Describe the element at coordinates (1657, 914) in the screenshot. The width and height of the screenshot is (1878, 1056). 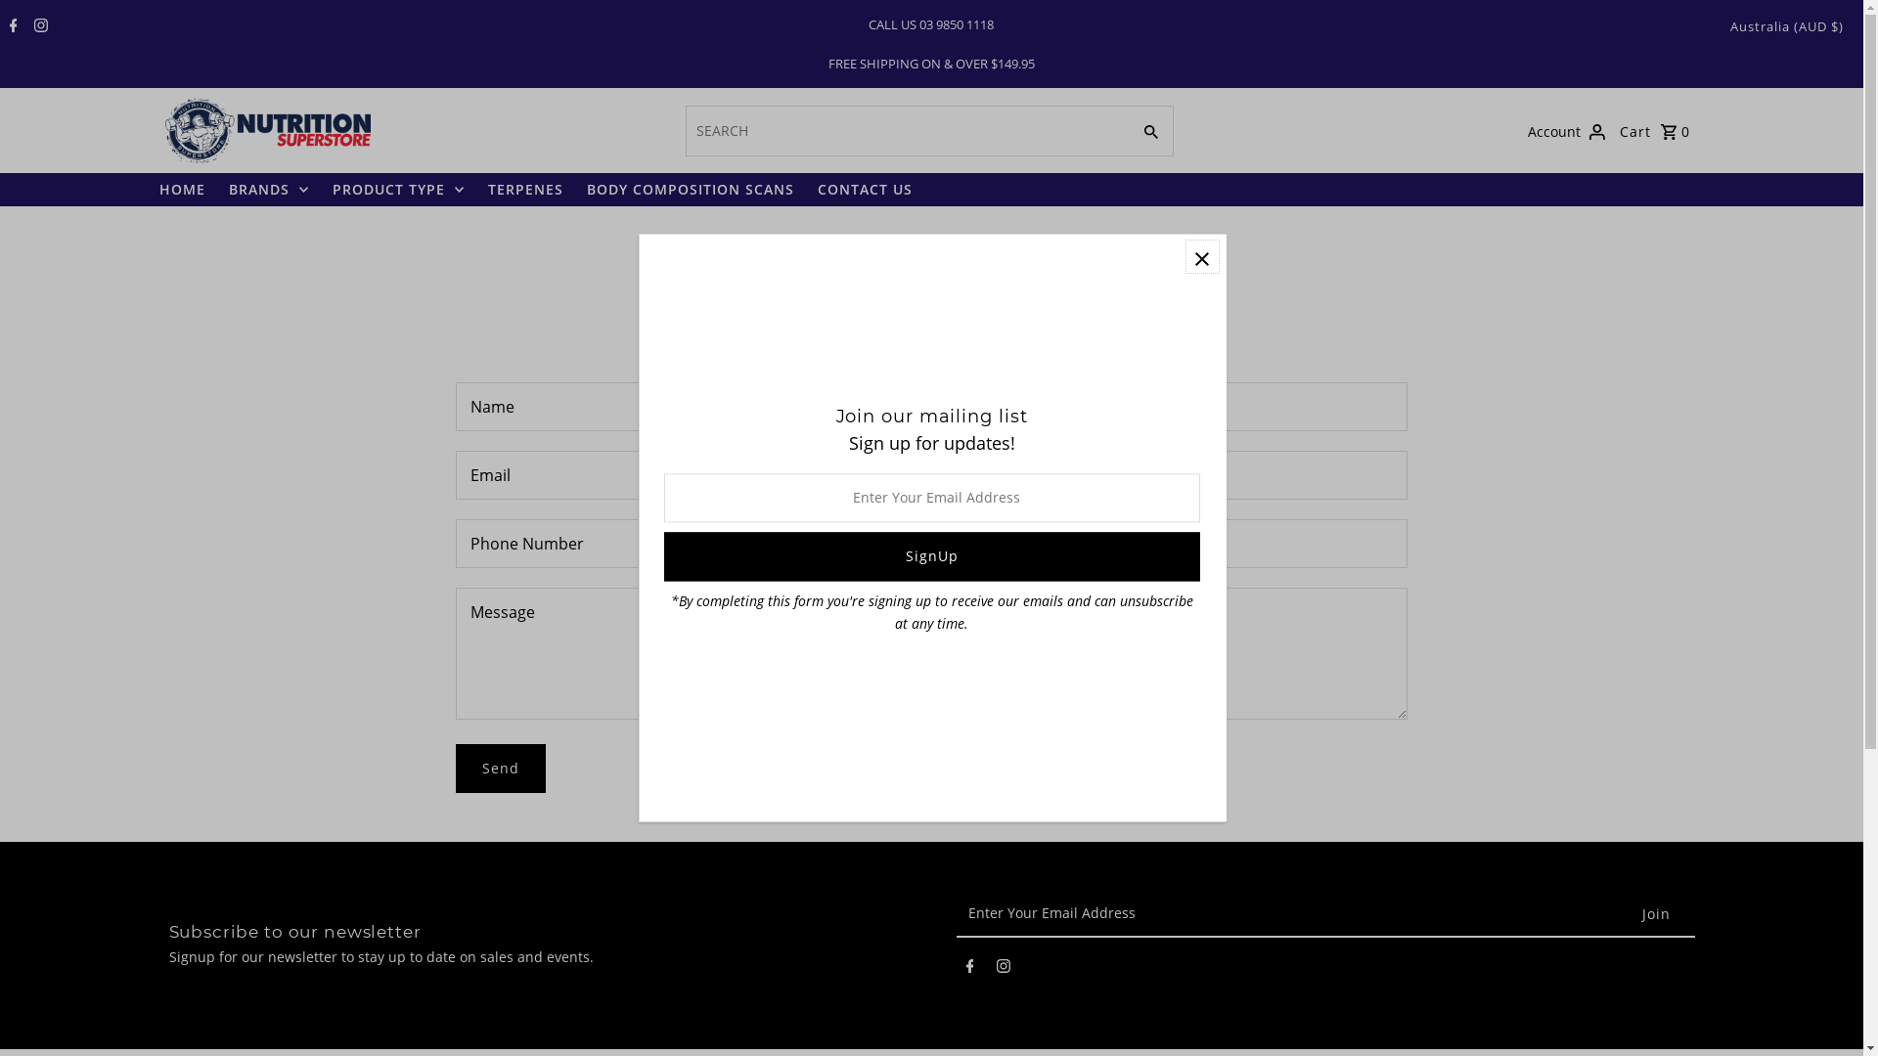
I see `Join` at that location.